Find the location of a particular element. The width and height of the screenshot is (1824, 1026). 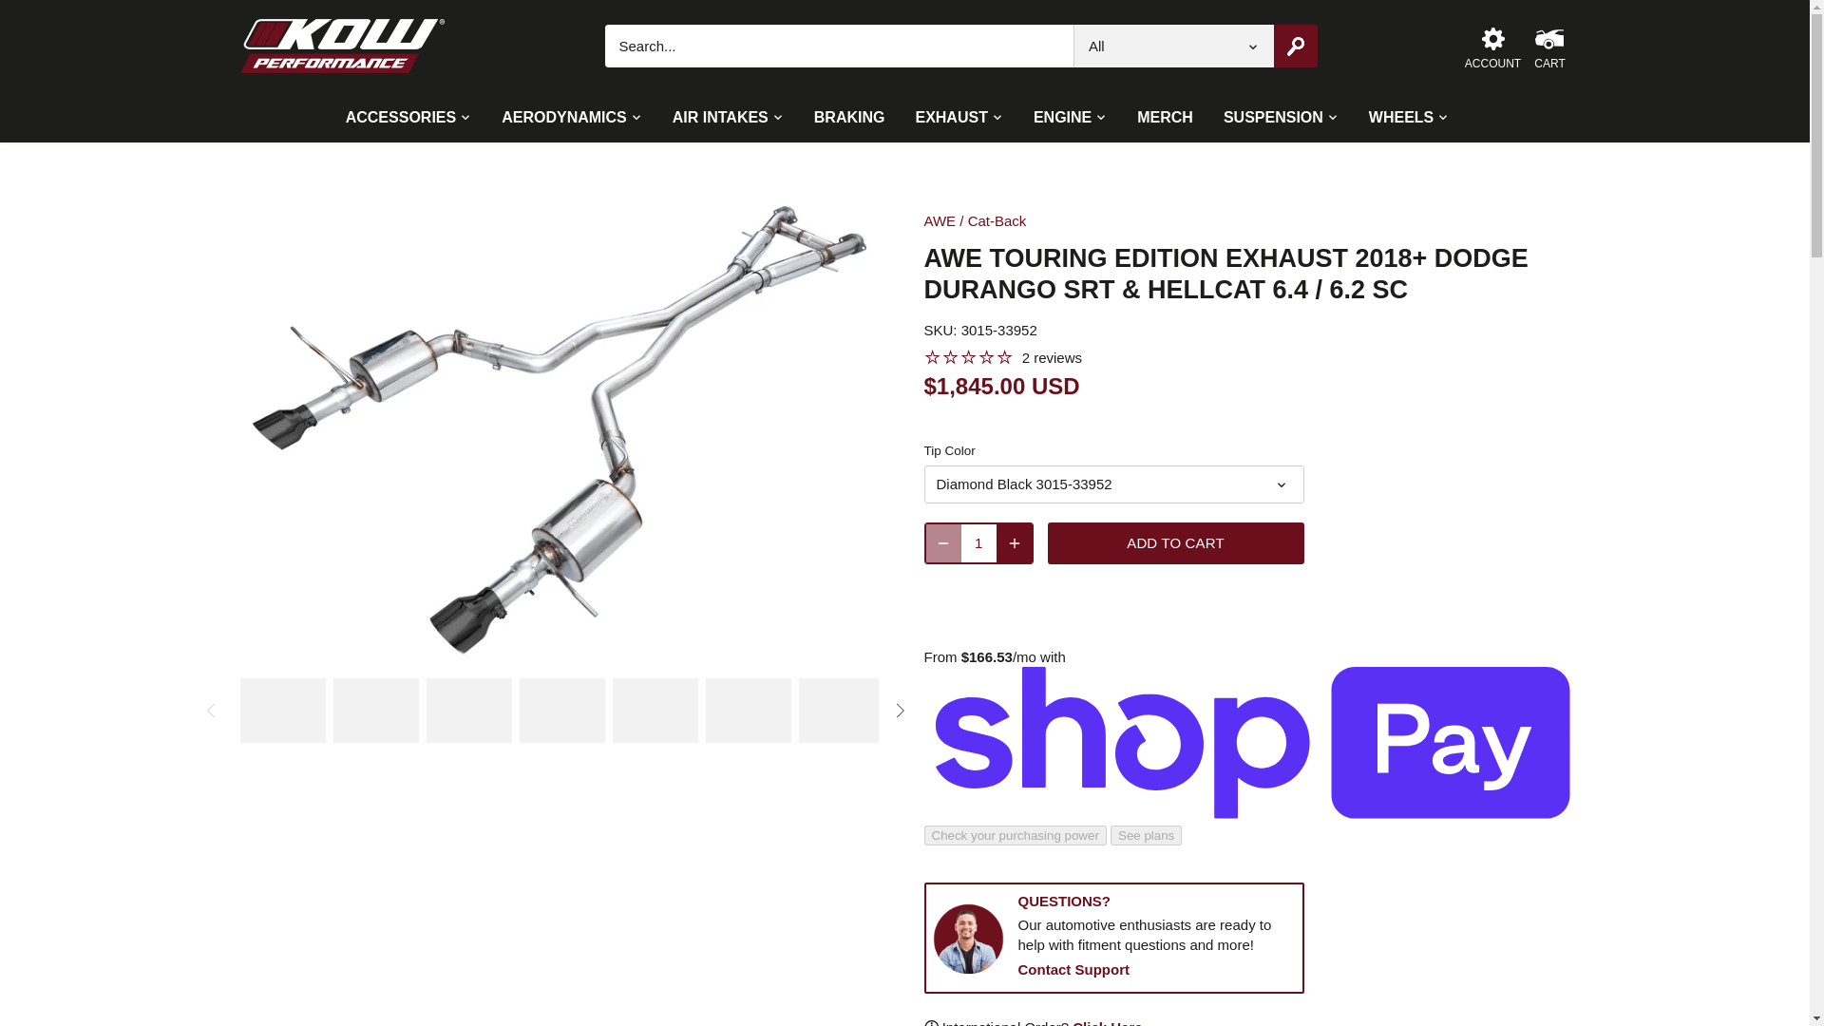

1 is located at coordinates (978, 541).